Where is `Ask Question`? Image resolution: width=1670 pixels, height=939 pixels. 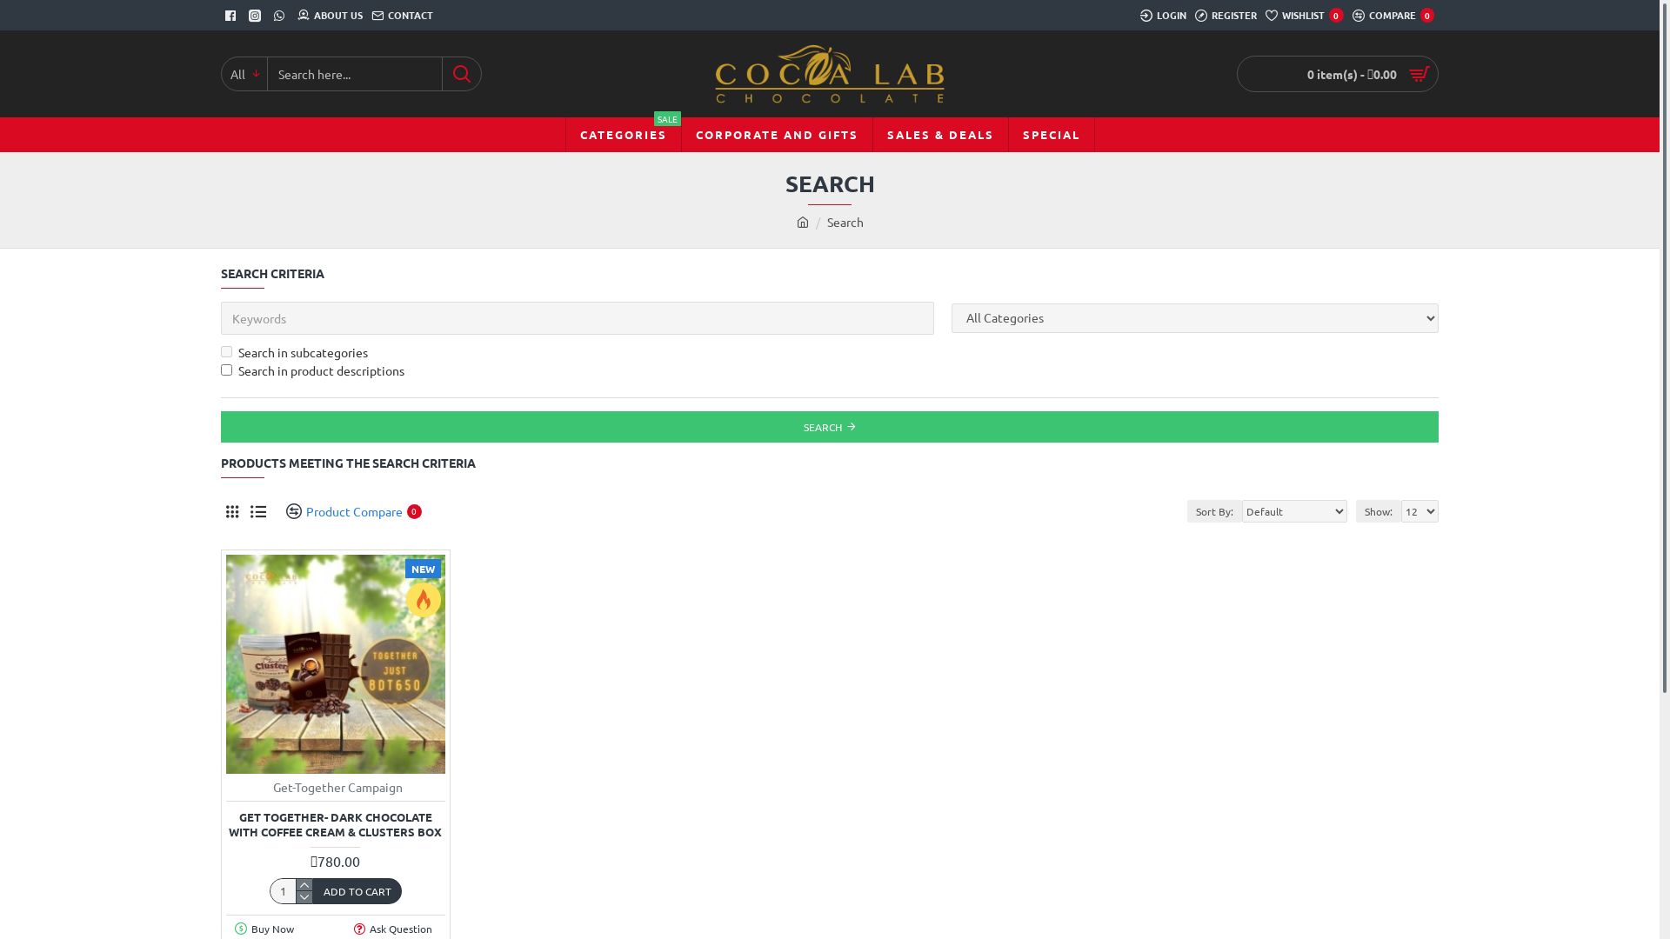 Ask Question is located at coordinates (395, 929).